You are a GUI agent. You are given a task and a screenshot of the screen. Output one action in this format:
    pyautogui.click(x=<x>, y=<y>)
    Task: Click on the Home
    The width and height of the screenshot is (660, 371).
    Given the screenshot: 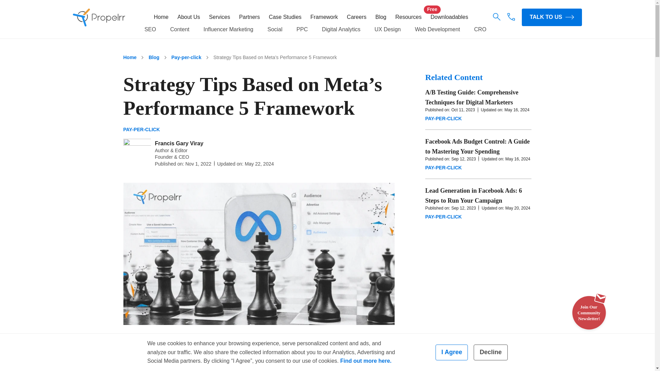 What is the action you would take?
    pyautogui.click(x=130, y=58)
    